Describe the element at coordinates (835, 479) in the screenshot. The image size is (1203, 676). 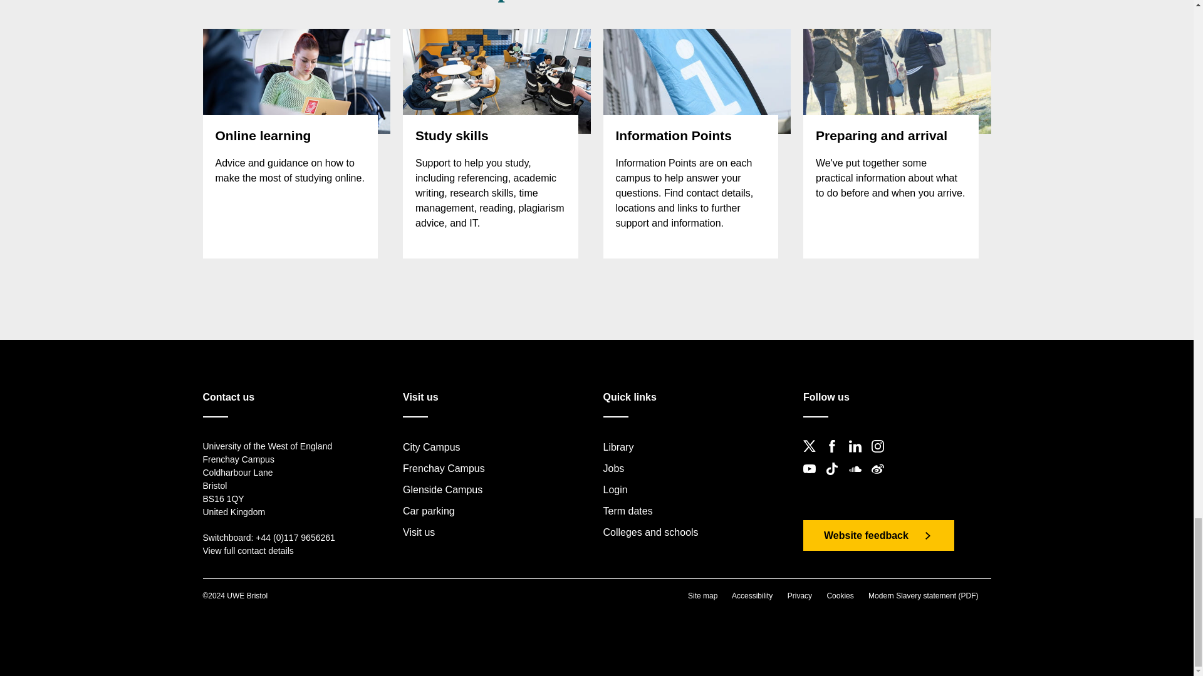
I see `TikTok` at that location.